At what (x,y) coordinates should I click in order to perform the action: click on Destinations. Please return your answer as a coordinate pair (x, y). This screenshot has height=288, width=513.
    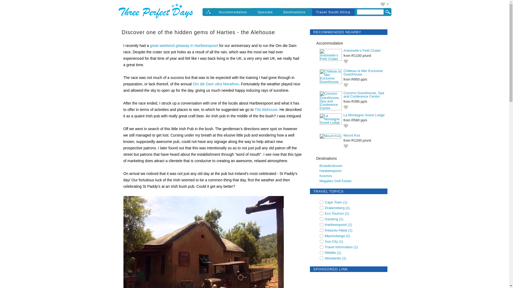
    Looking at the image, I should click on (294, 11).